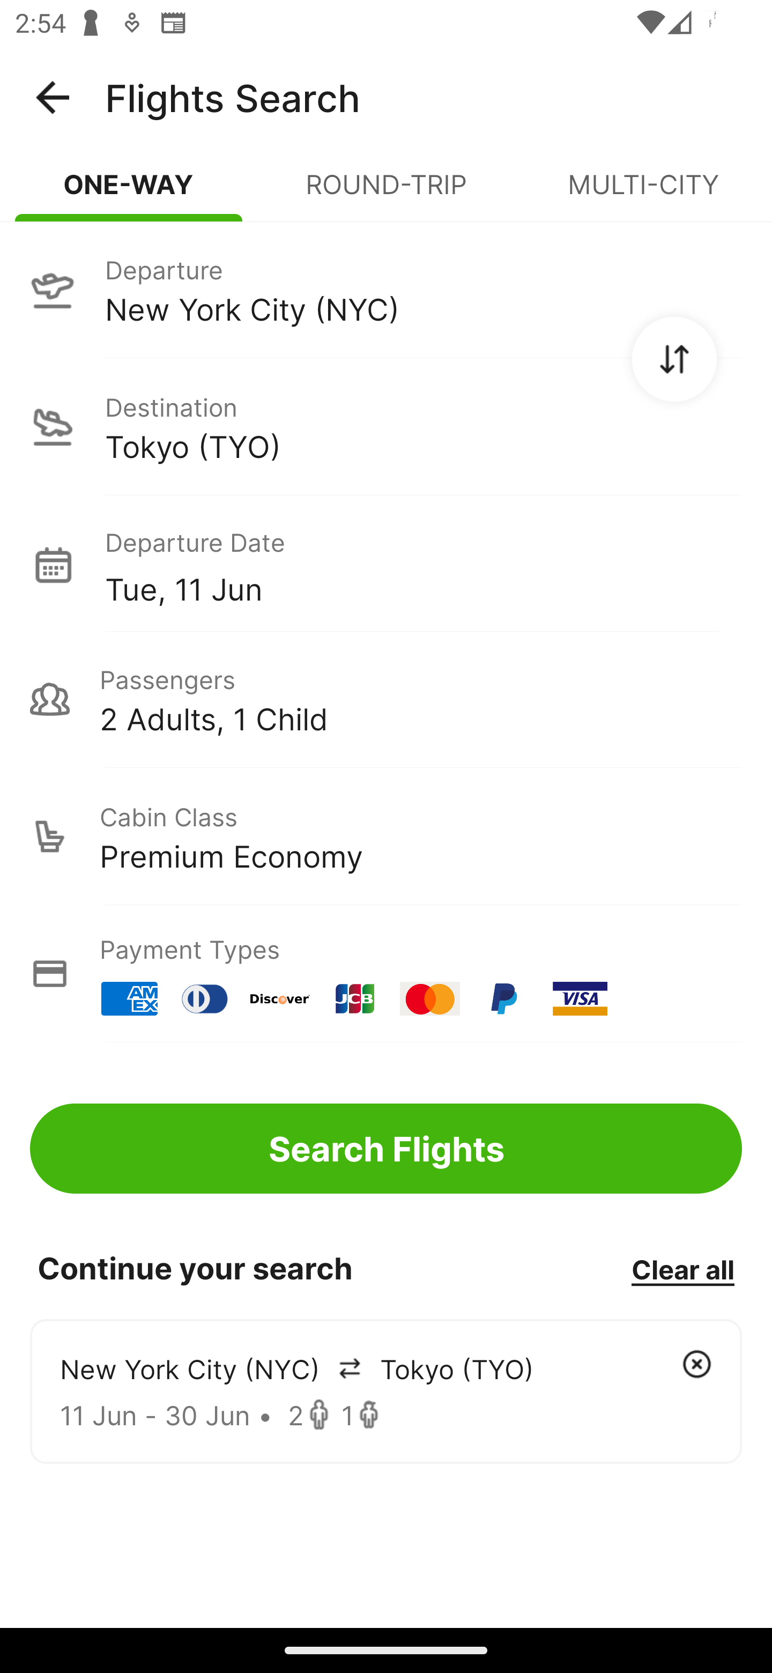 The height and width of the screenshot is (1673, 772). I want to click on Payment Types, so click(386, 974).